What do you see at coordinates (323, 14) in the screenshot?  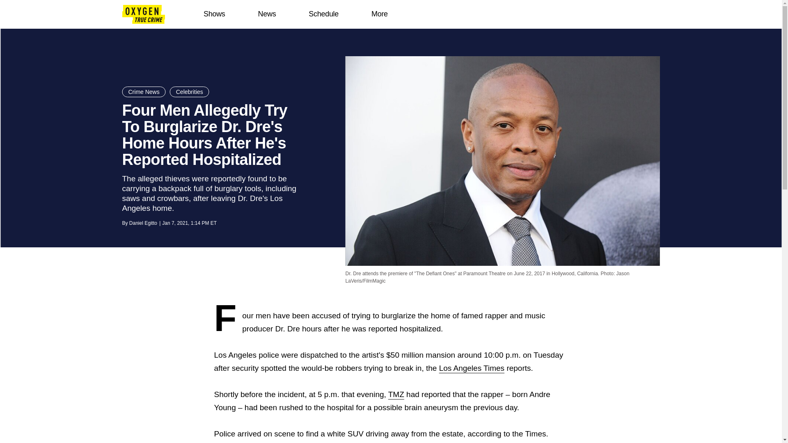 I see `Schedule` at bounding box center [323, 14].